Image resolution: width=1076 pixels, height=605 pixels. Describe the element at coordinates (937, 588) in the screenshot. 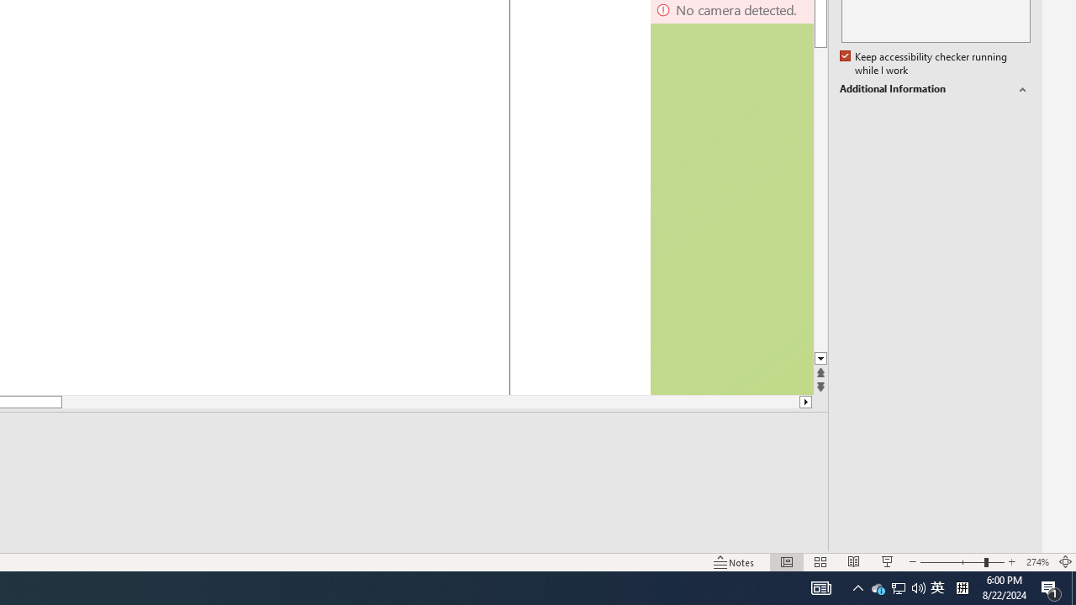

I see `IME Mode Icon - IME is disabled` at that location.